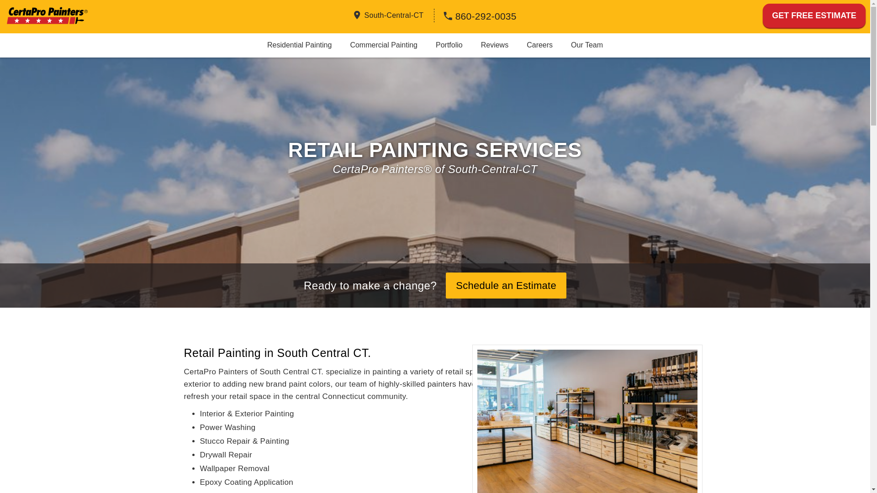 This screenshot has height=493, width=877. I want to click on Residential Painting, so click(299, 45).